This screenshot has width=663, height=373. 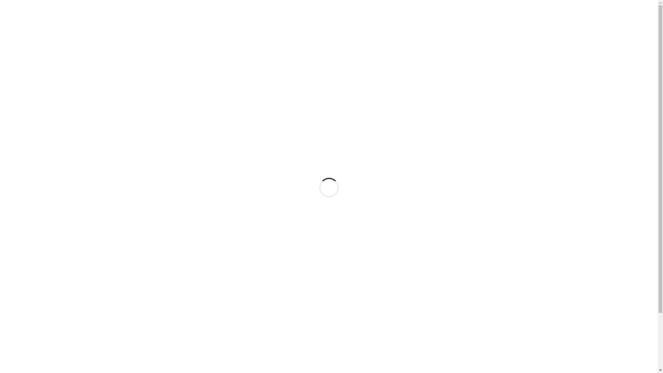 What do you see at coordinates (627, 14) in the screenshot?
I see `$0.00` at bounding box center [627, 14].